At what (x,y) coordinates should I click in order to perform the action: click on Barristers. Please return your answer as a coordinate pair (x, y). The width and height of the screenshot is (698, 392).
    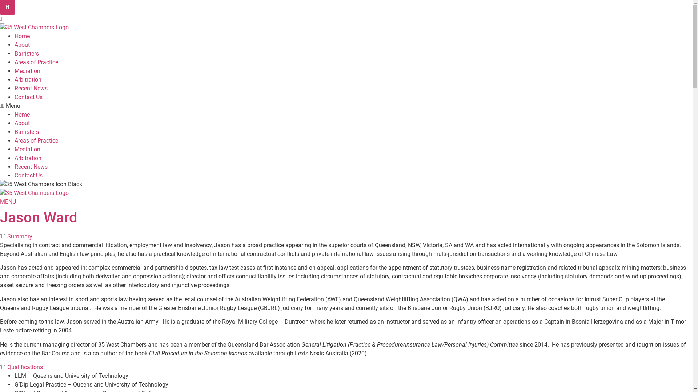
    Looking at the image, I should click on (27, 54).